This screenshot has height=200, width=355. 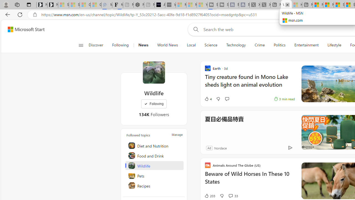 I want to click on Beware of Wild Horses In These 10 States, so click(x=250, y=181).